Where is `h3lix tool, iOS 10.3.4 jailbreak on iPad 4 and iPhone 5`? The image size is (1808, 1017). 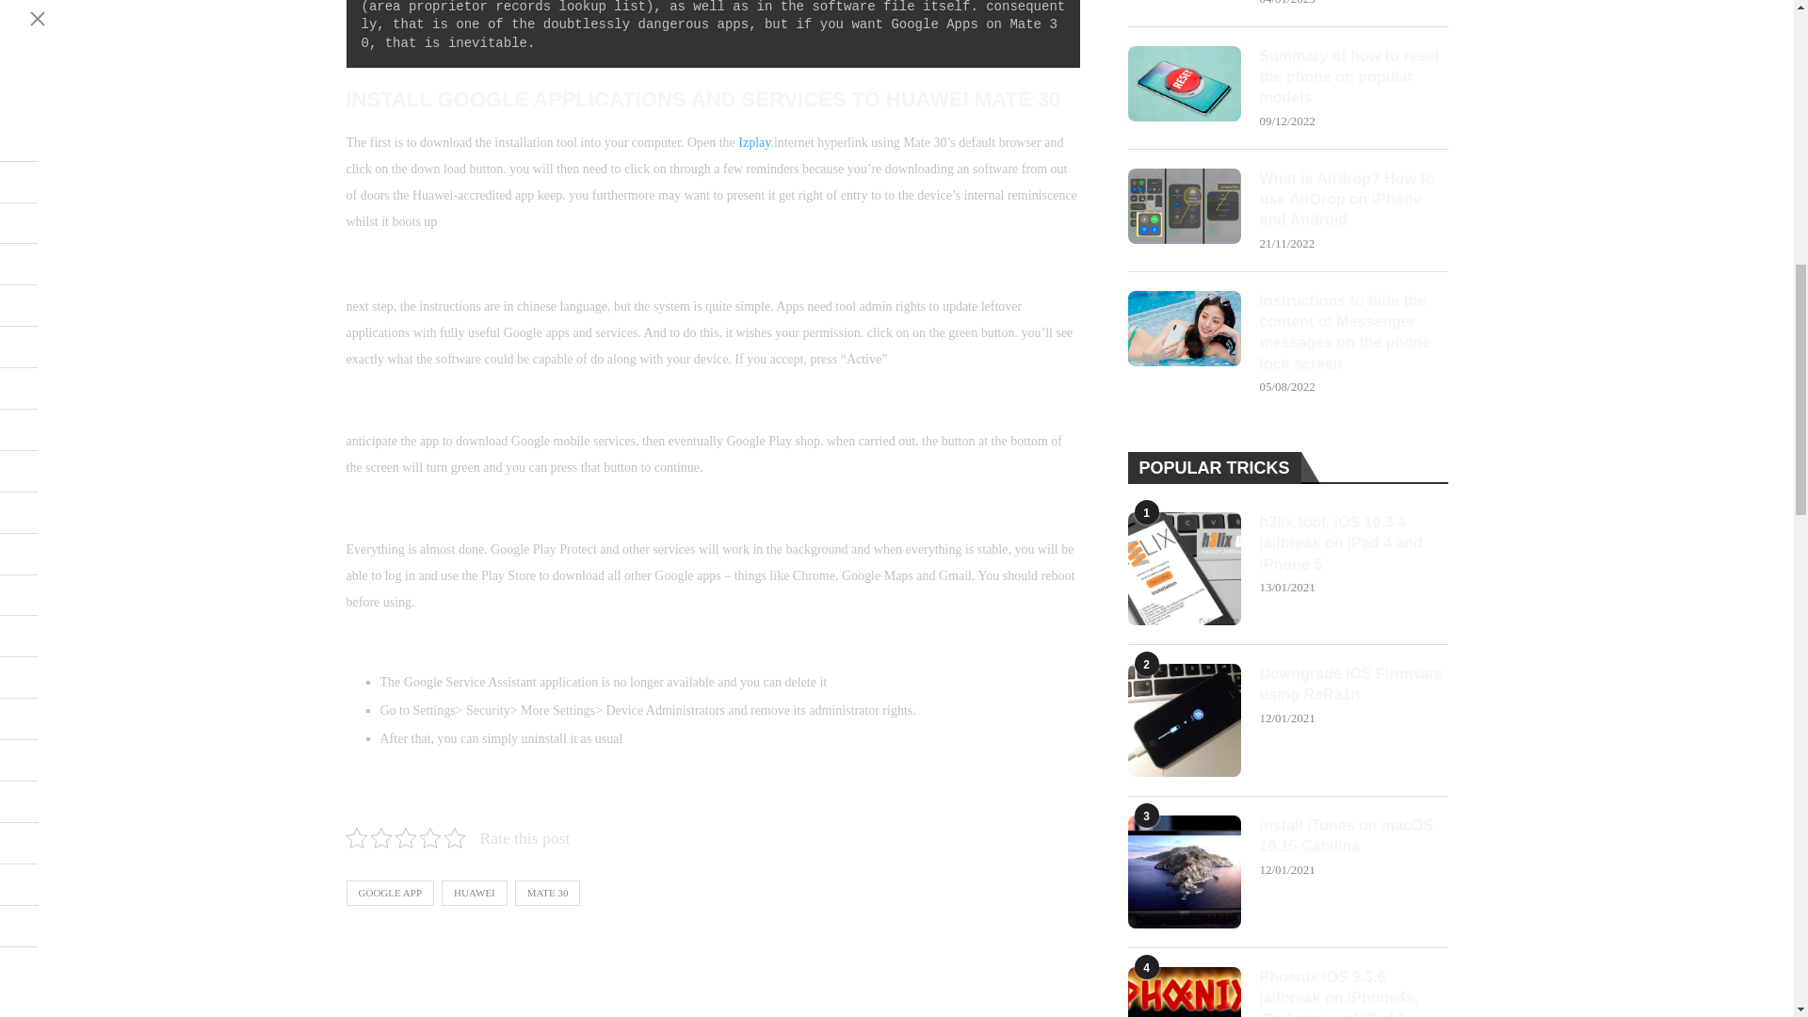 h3lix tool, iOS 10.3.4 jailbreak on iPad 4 and iPhone 5 is located at coordinates (1354, 544).